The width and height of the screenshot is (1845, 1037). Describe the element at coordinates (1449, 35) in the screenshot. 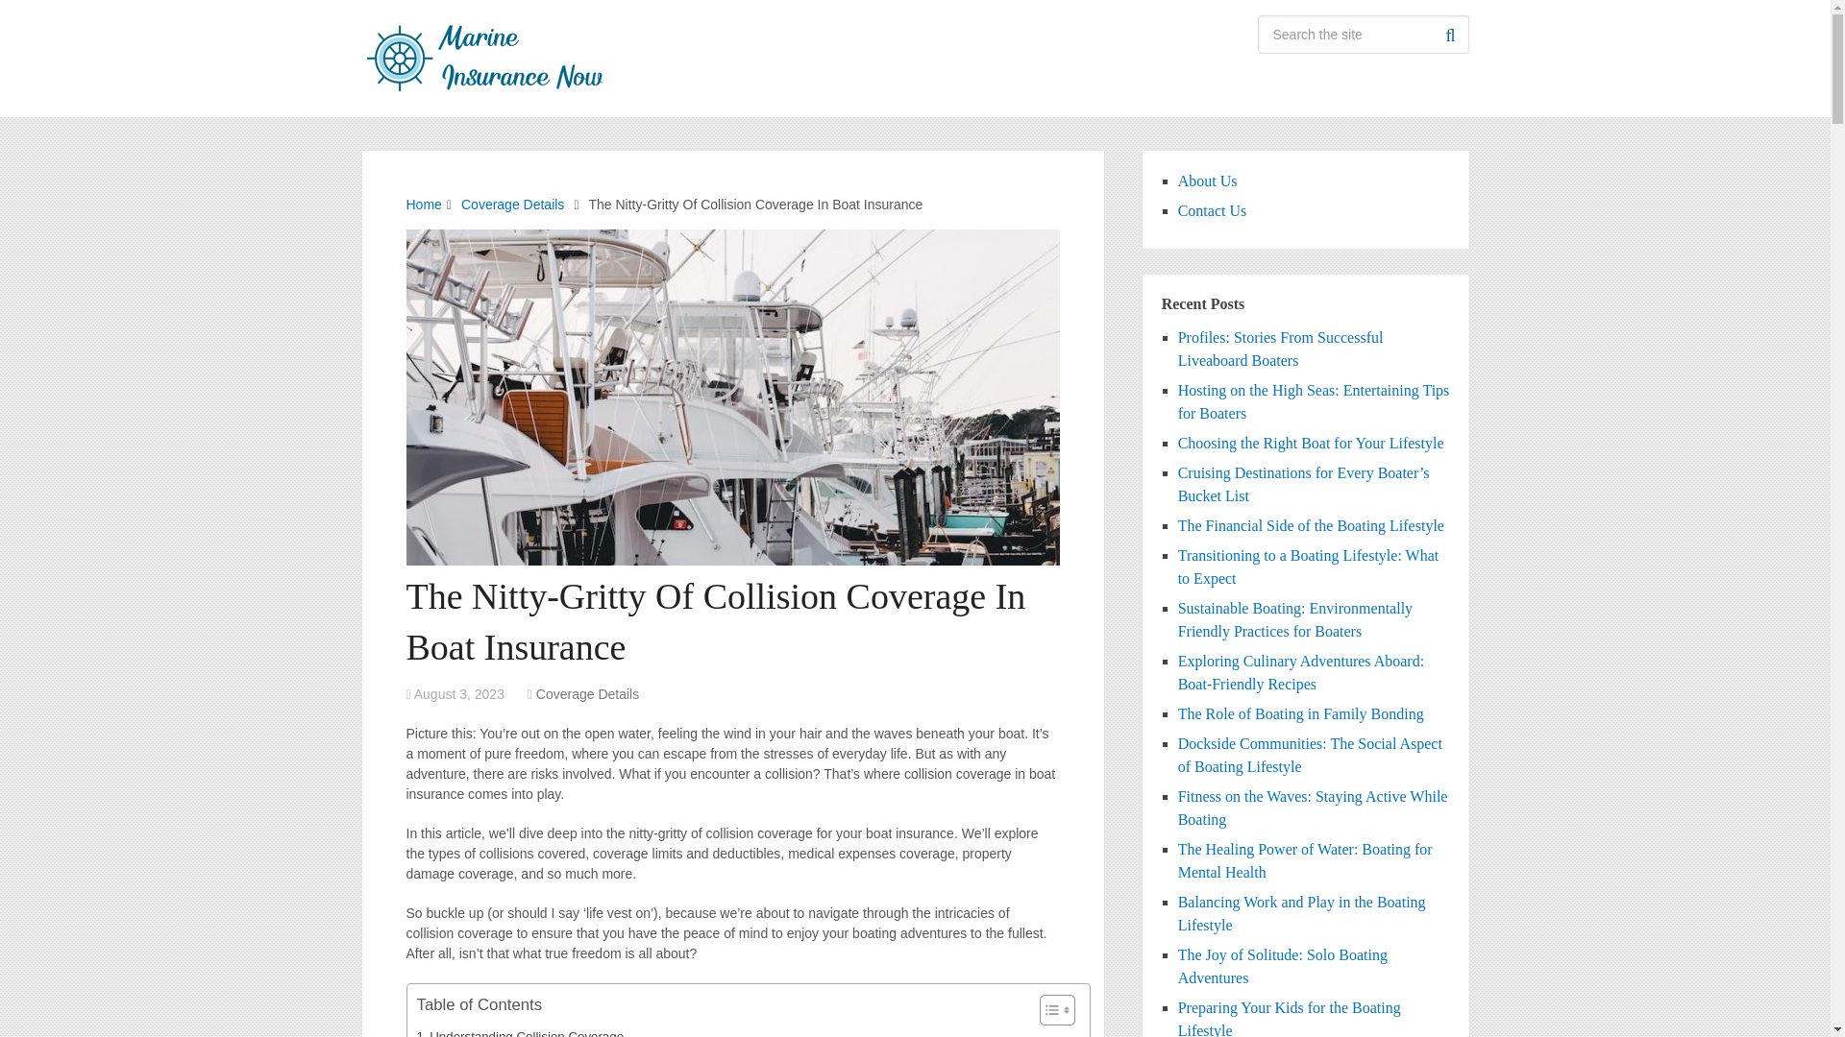

I see `Search` at that location.